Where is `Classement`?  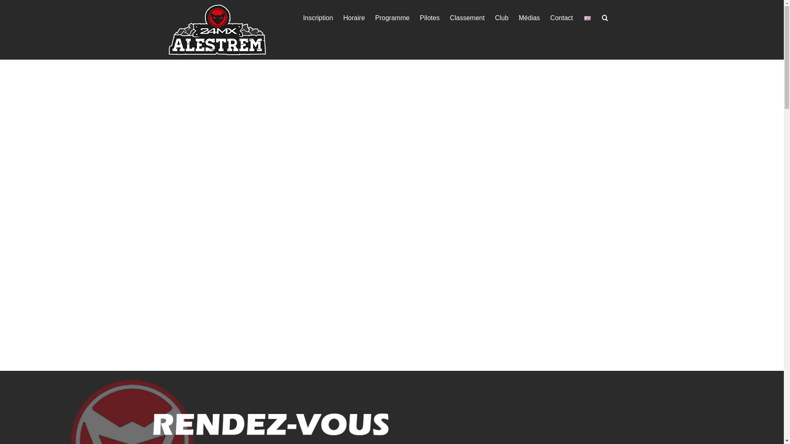 Classement is located at coordinates (467, 17).